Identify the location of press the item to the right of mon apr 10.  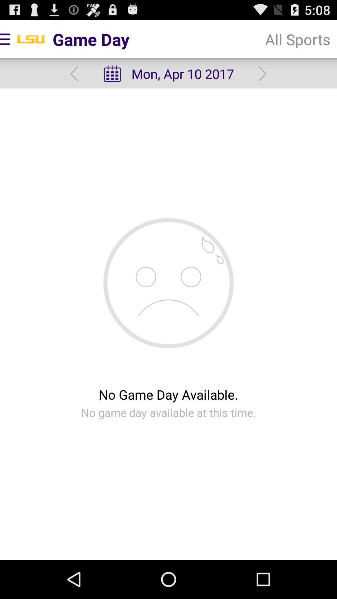
(298, 39).